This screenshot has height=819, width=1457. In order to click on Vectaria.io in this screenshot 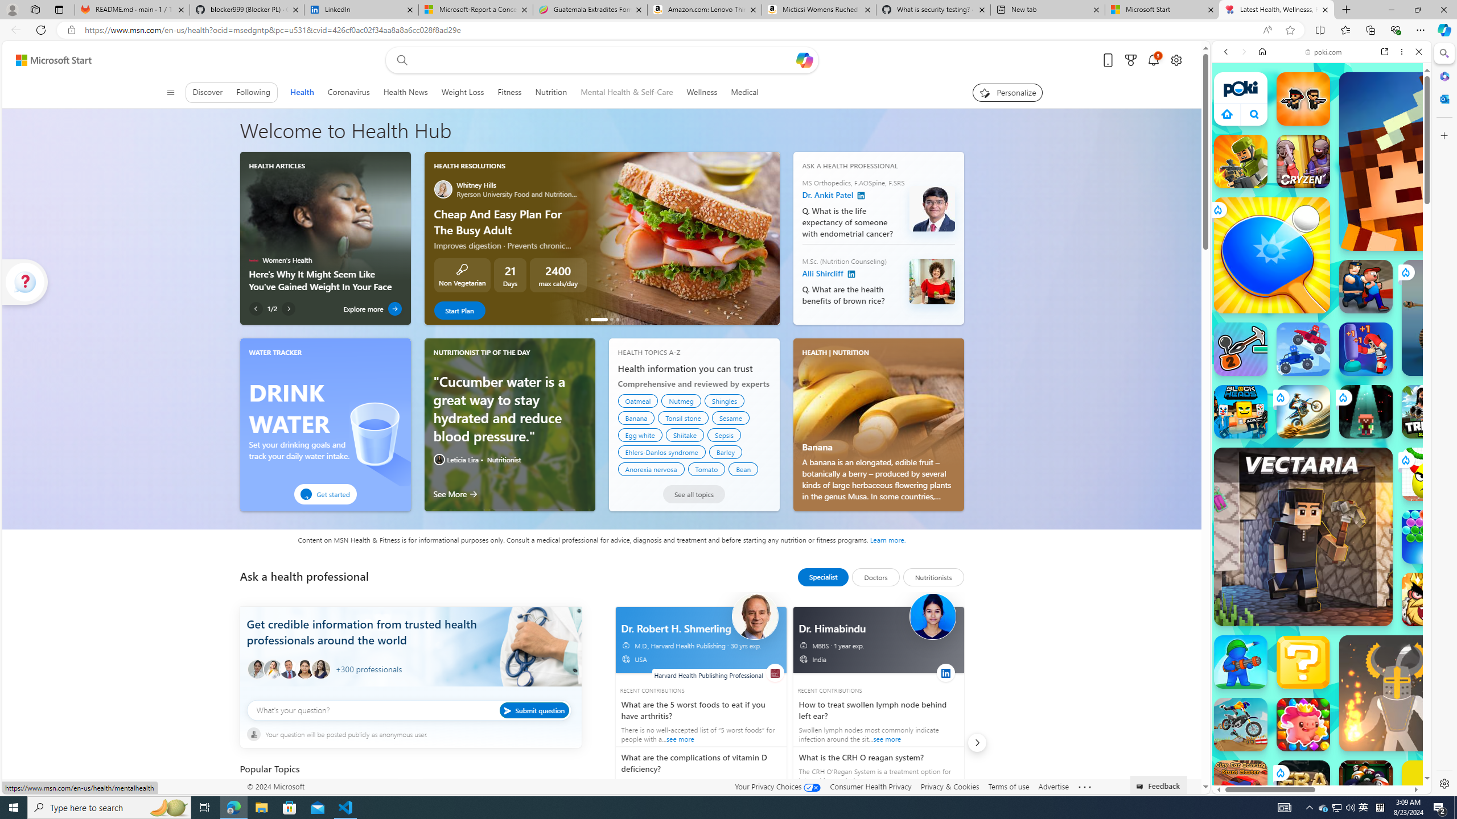, I will do `click(1303, 537)`.